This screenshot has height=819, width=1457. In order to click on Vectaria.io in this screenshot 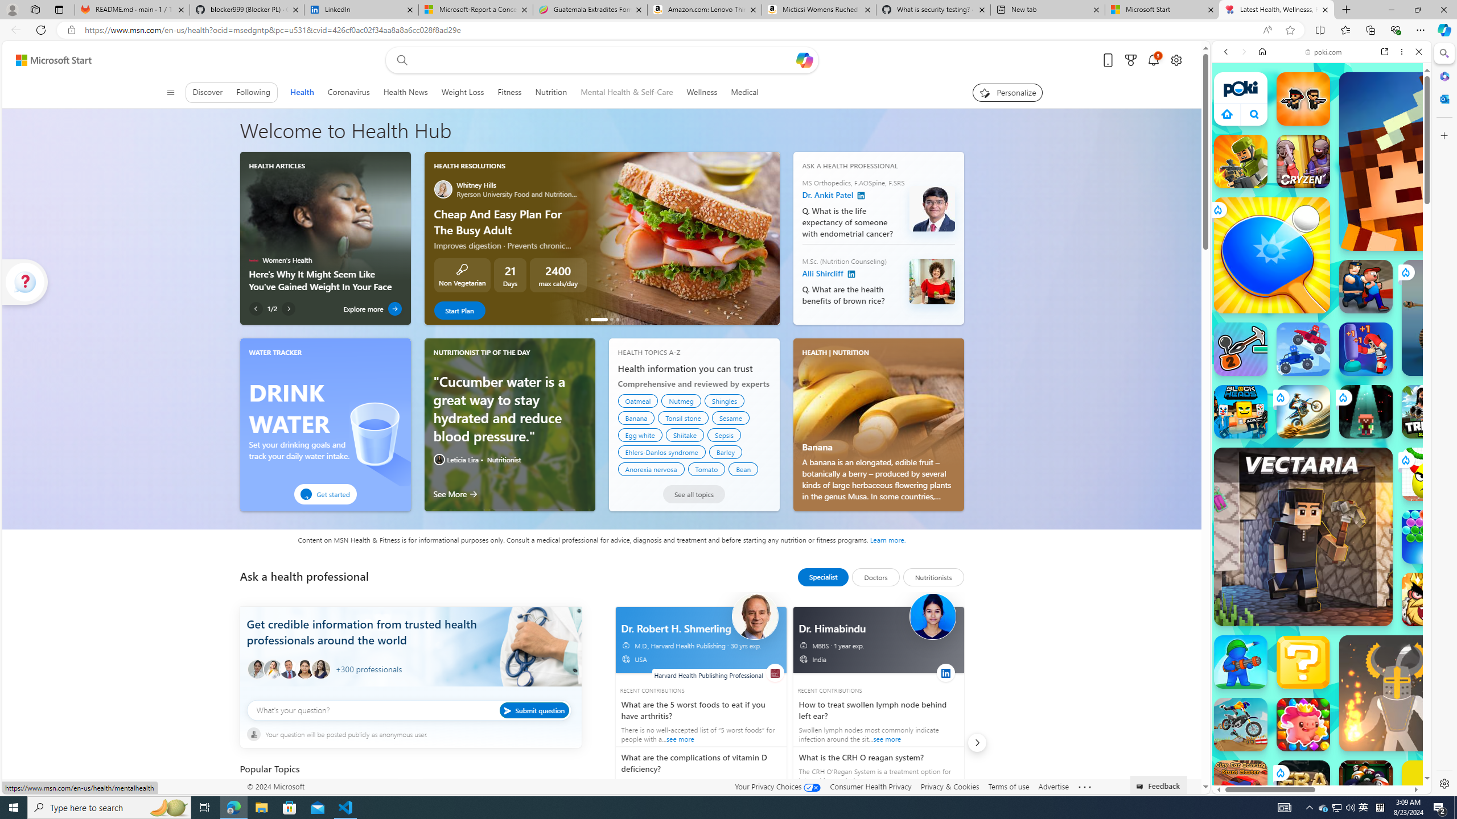, I will do `click(1303, 537)`.